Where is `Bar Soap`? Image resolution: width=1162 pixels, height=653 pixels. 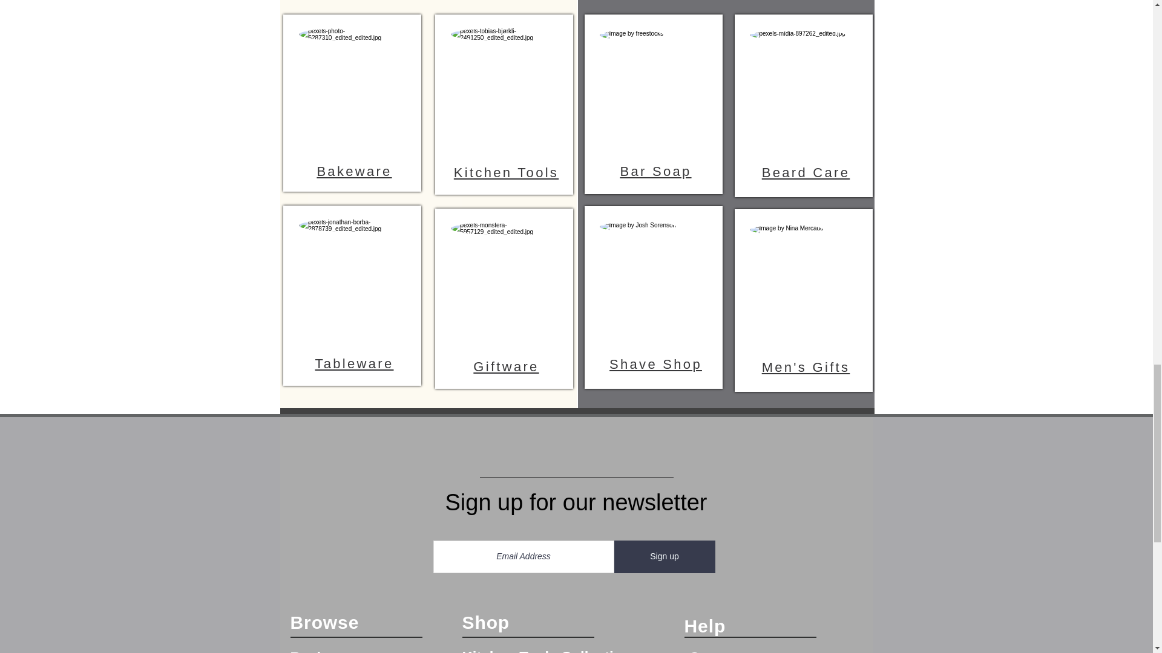
Bar Soap is located at coordinates (655, 171).